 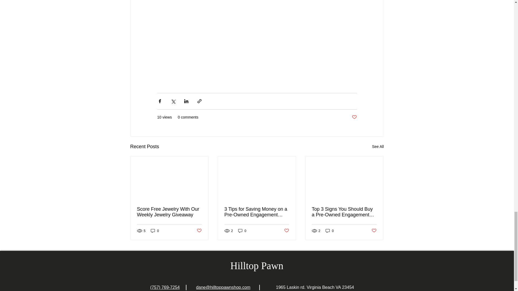 I want to click on 0, so click(x=242, y=231).